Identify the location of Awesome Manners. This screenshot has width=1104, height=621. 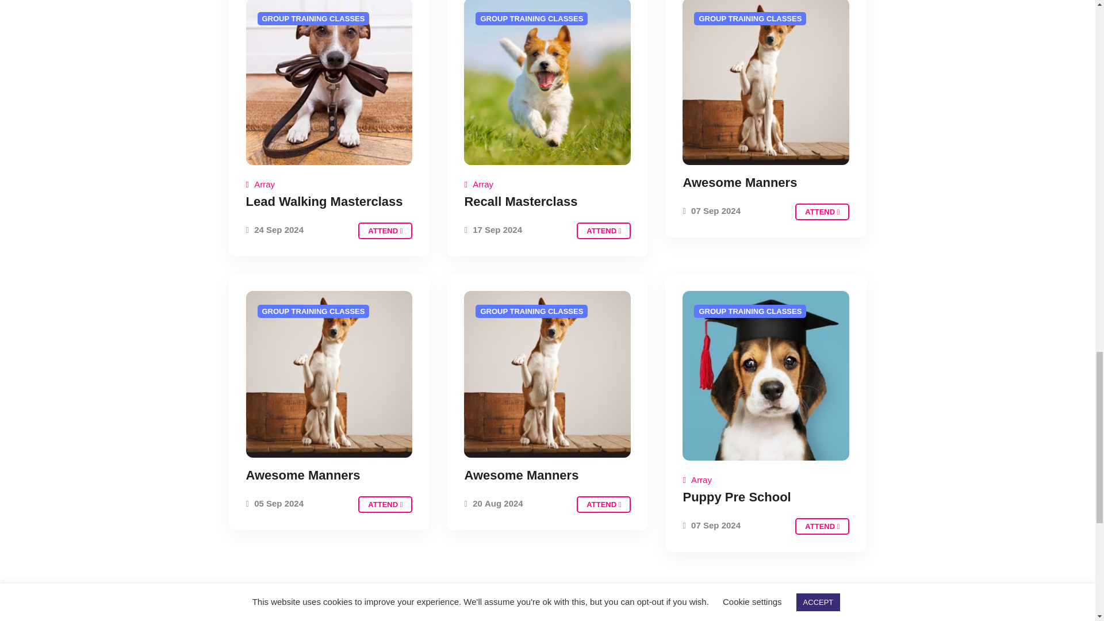
(385, 504).